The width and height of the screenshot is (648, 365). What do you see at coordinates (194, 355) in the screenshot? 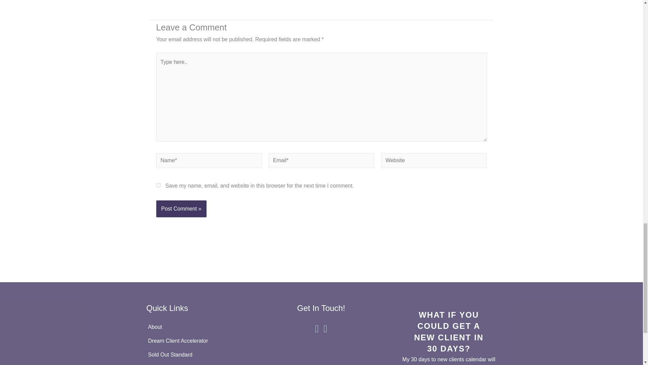
I see `Sold Out Standard` at bounding box center [194, 355].